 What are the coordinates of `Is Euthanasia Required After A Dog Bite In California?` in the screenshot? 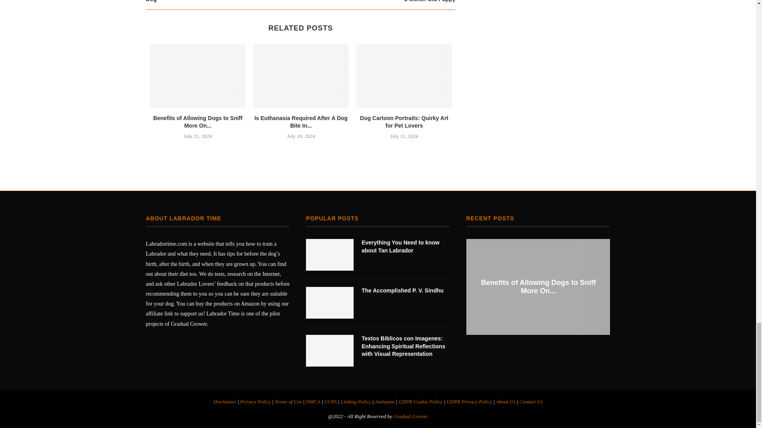 It's located at (300, 76).